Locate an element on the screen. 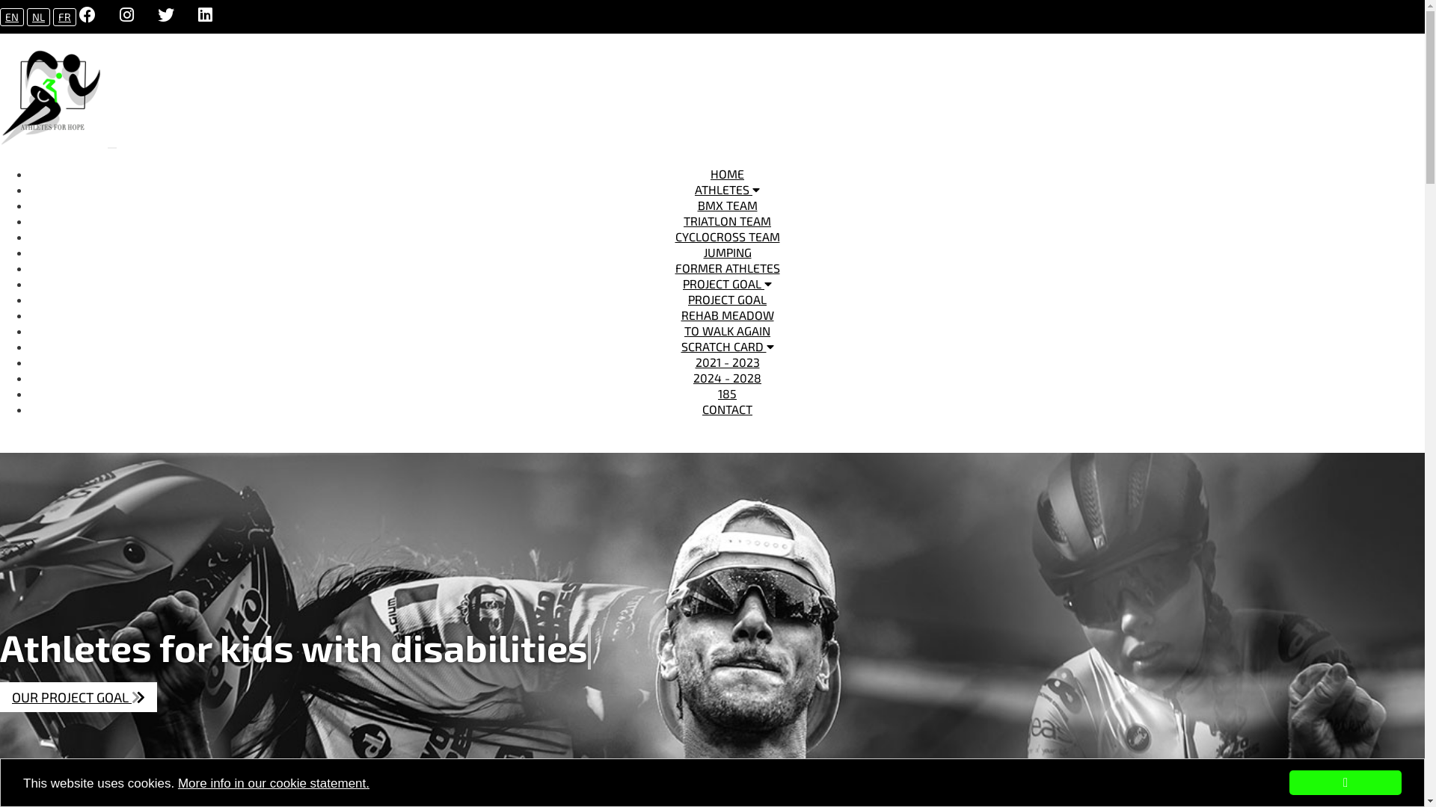 This screenshot has height=807, width=1436. TRIATLON TEAM is located at coordinates (169, 200).